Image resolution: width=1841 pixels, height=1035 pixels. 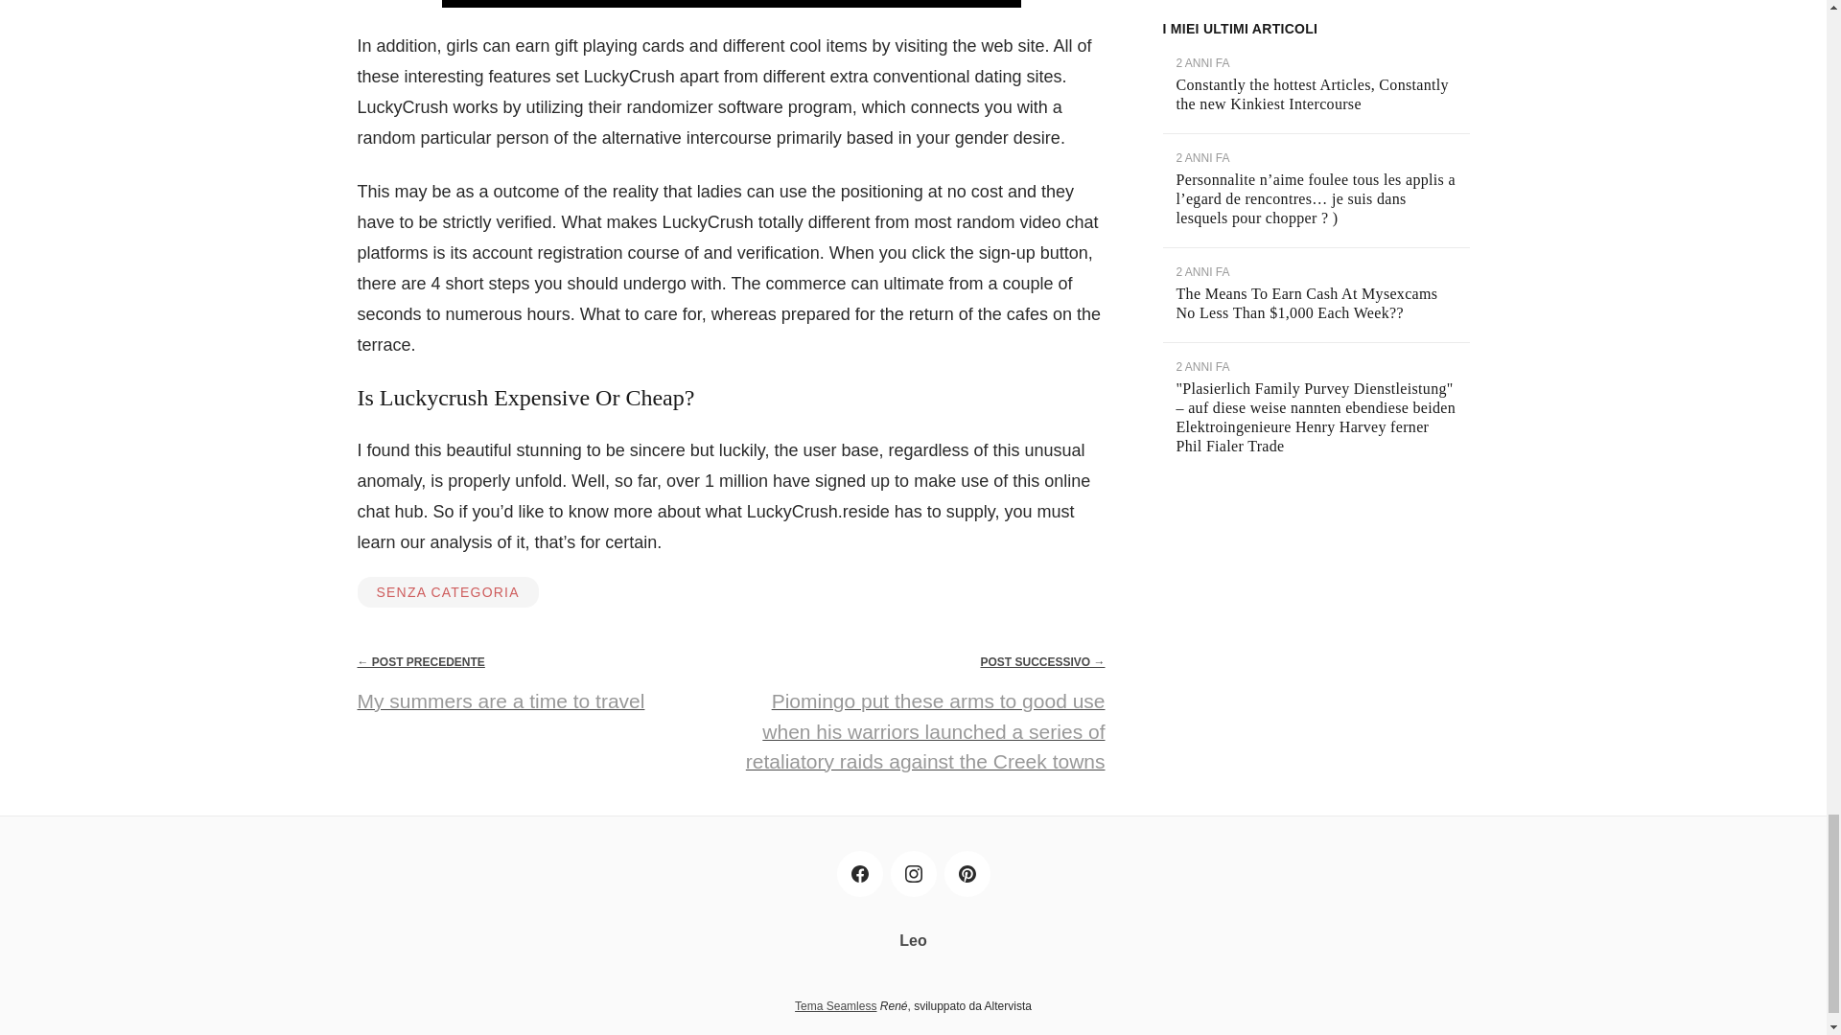 I want to click on Facebook, so click(x=858, y=874).